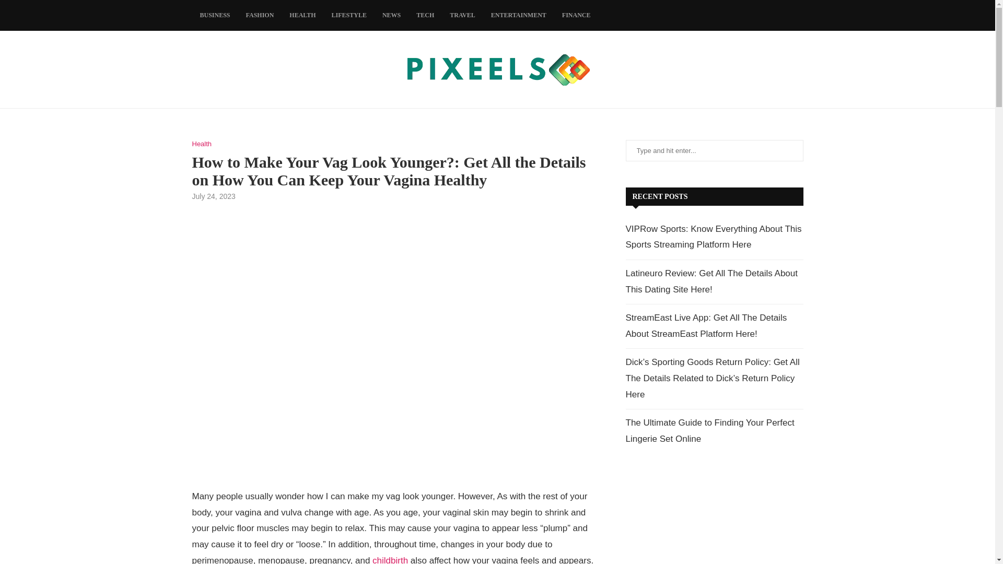  I want to click on childbirth, so click(390, 560).